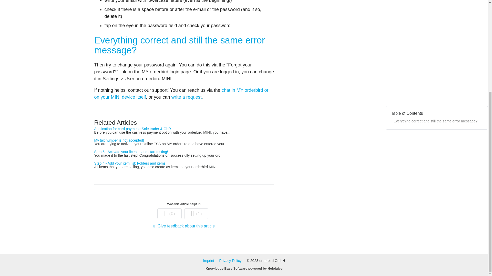  I want to click on write a request, so click(187, 97).